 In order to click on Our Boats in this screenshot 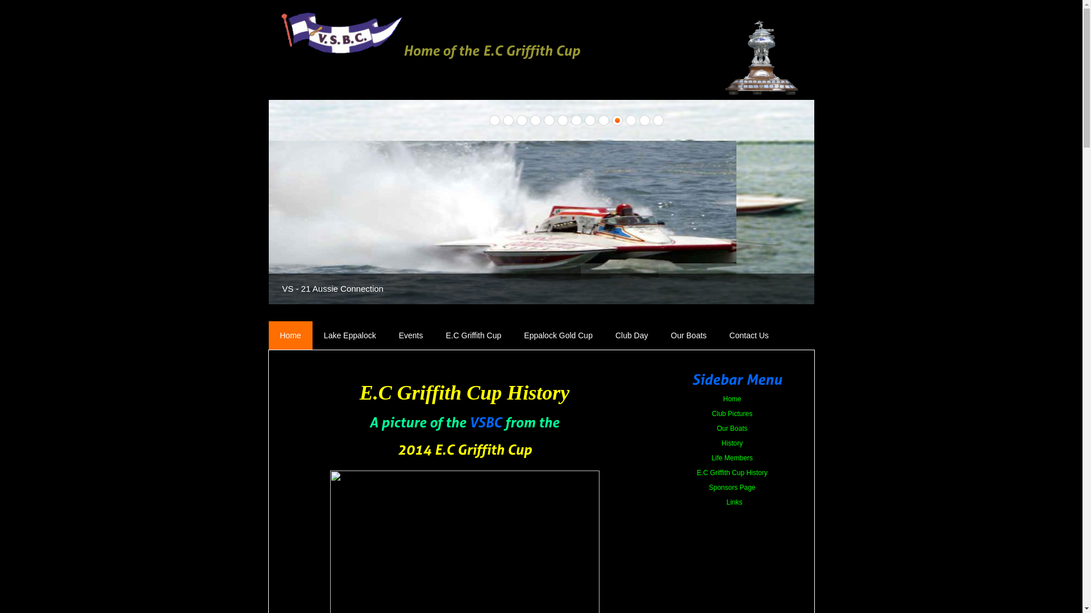, I will do `click(689, 335)`.